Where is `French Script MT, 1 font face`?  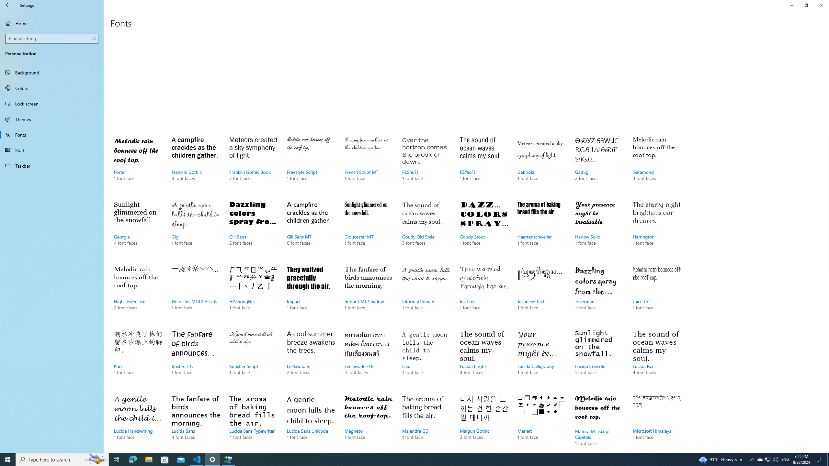 French Script MT, 1 font face is located at coordinates (369, 165).